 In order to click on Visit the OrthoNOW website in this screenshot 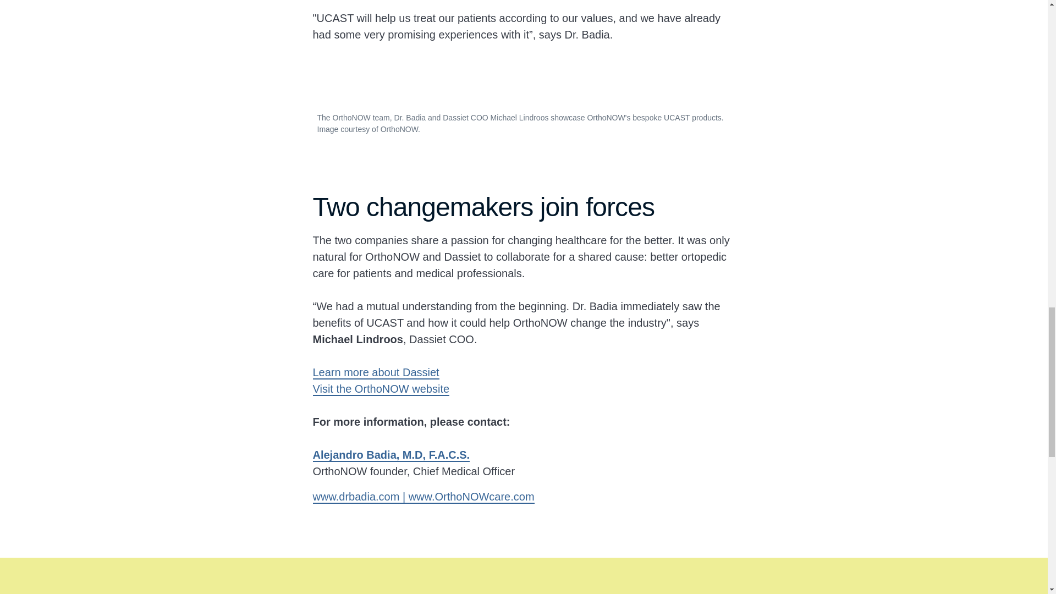, I will do `click(381, 388)`.